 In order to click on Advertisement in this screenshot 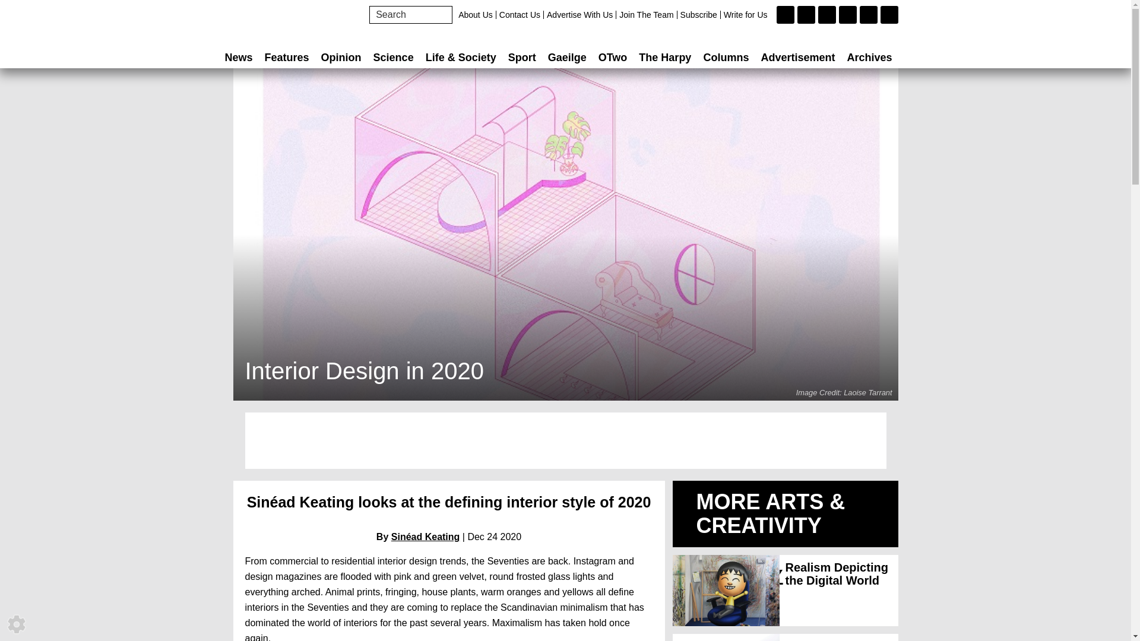, I will do `click(798, 57)`.